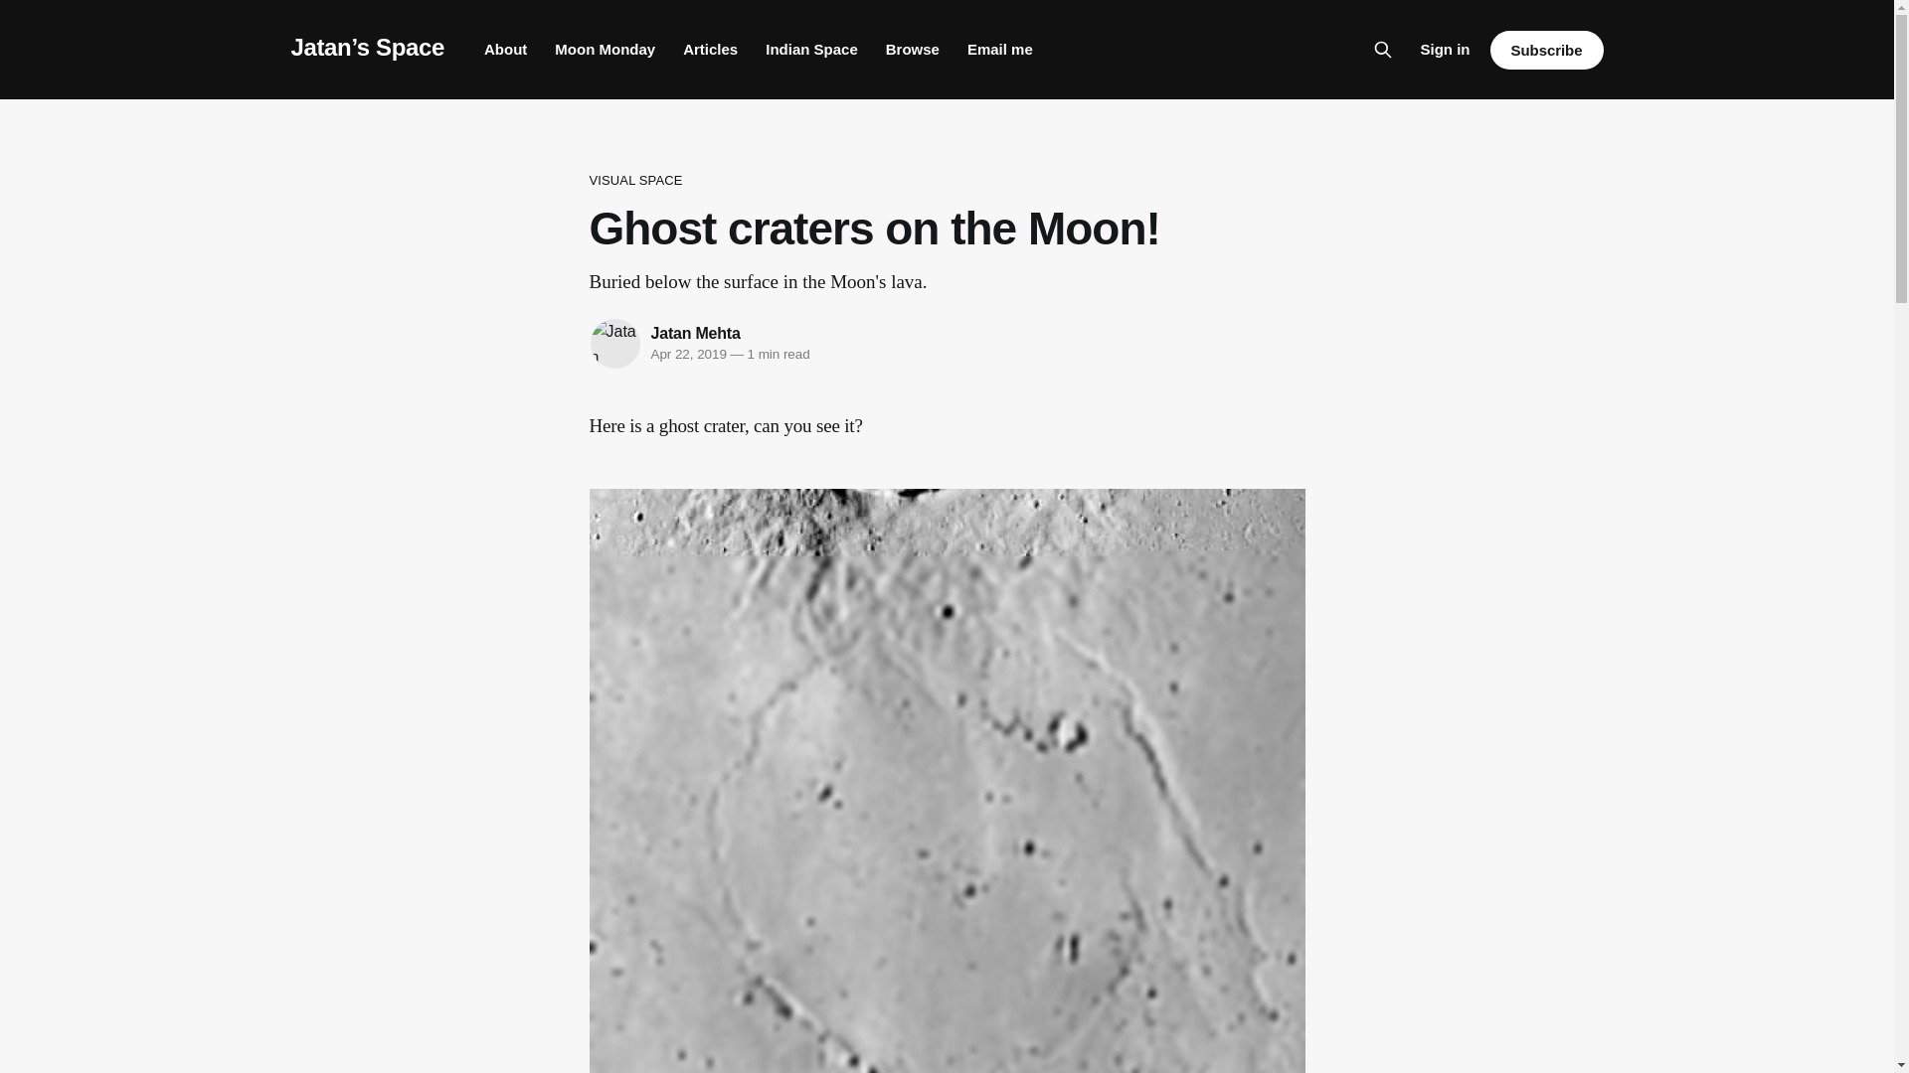  I want to click on Browse, so click(912, 50).